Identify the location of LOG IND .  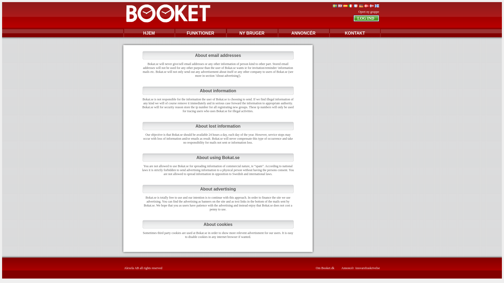
(366, 18).